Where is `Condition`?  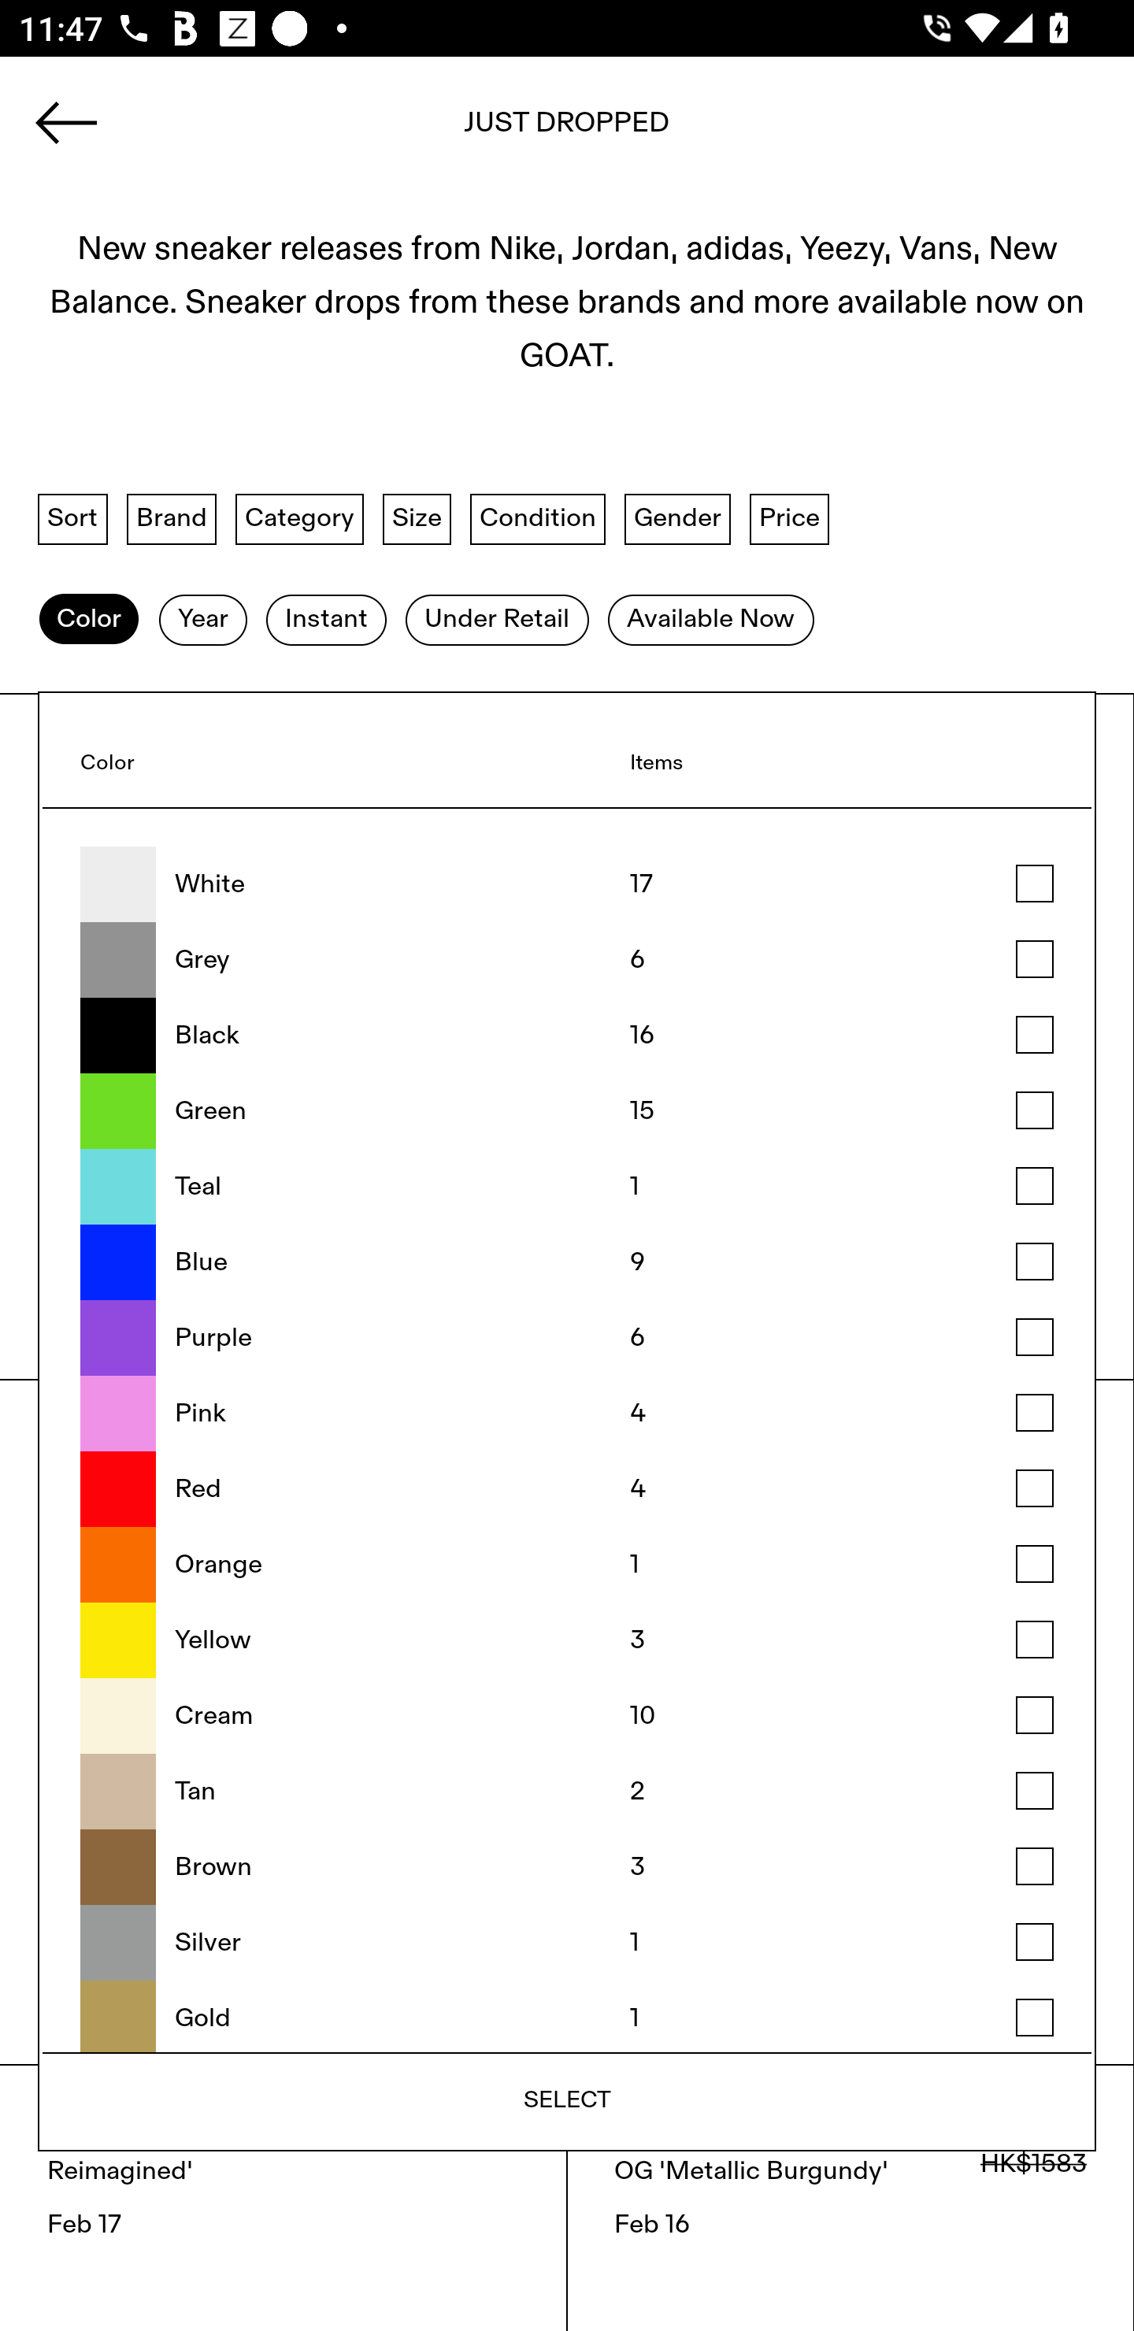
Condition is located at coordinates (537, 518).